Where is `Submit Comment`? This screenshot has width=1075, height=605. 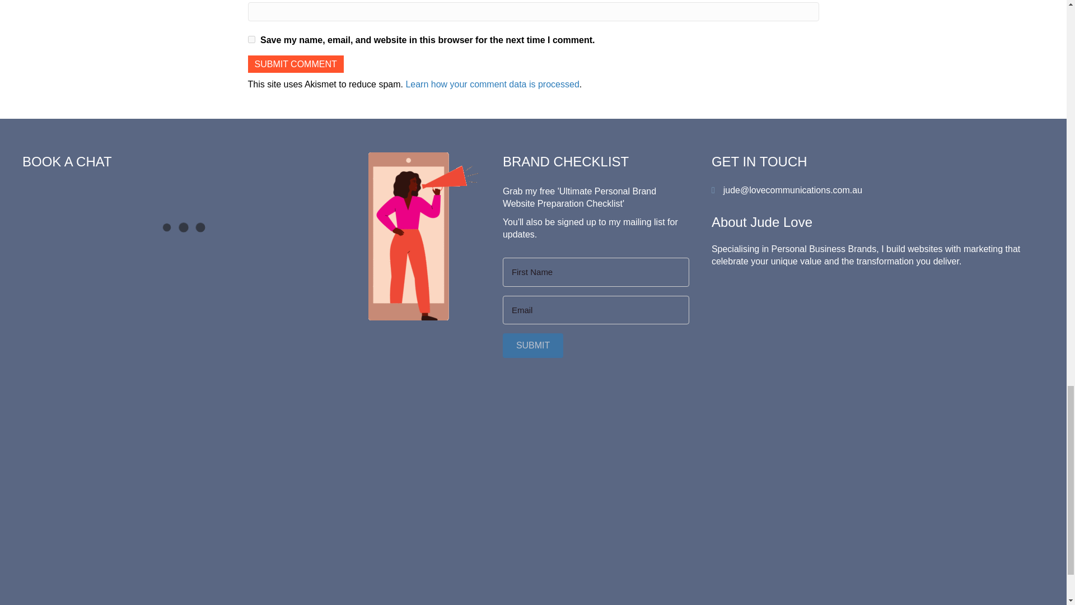 Submit Comment is located at coordinates (295, 64).